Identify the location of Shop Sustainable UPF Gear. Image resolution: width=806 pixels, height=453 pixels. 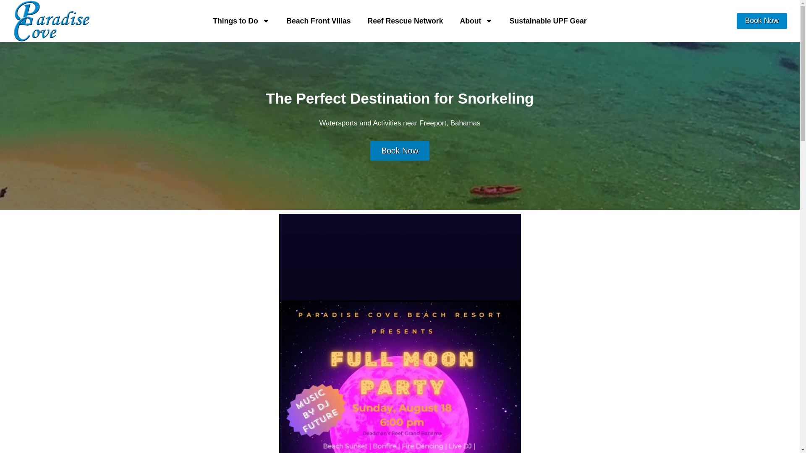
(548, 21).